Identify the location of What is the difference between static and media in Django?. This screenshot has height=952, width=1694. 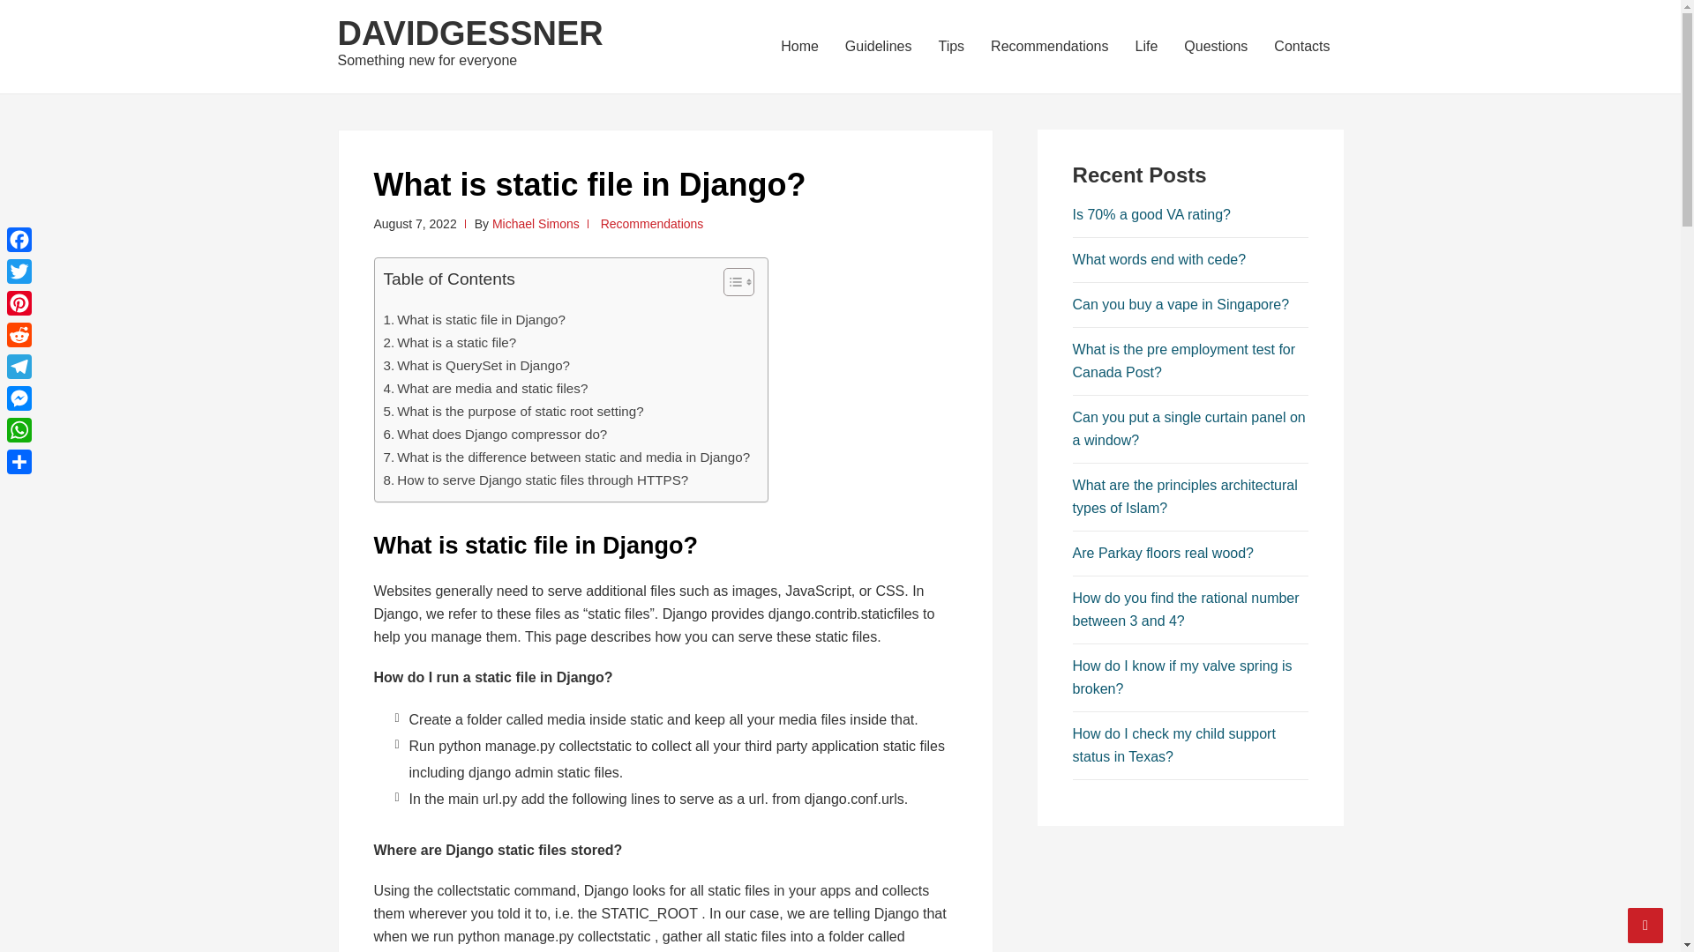
(566, 457).